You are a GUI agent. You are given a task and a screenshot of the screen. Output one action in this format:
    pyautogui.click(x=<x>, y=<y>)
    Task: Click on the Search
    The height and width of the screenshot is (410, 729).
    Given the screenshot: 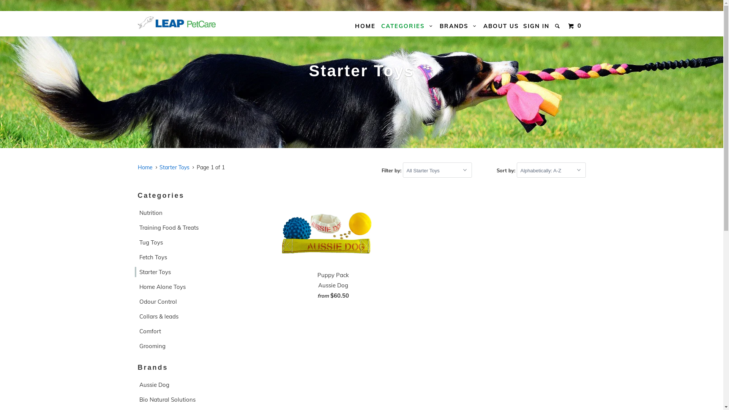 What is the action you would take?
    pyautogui.click(x=558, y=26)
    